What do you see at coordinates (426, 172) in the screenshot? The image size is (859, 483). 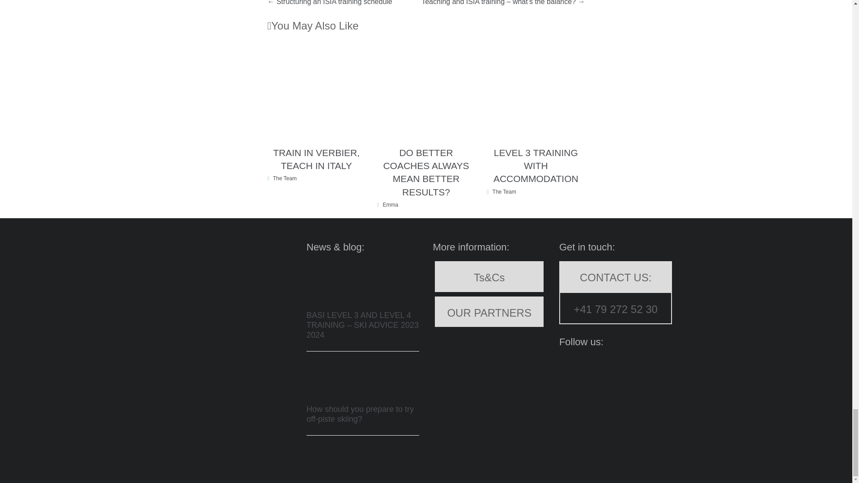 I see `DO BETTER COACHES ALWAYS MEAN BETTER RESULTS?` at bounding box center [426, 172].